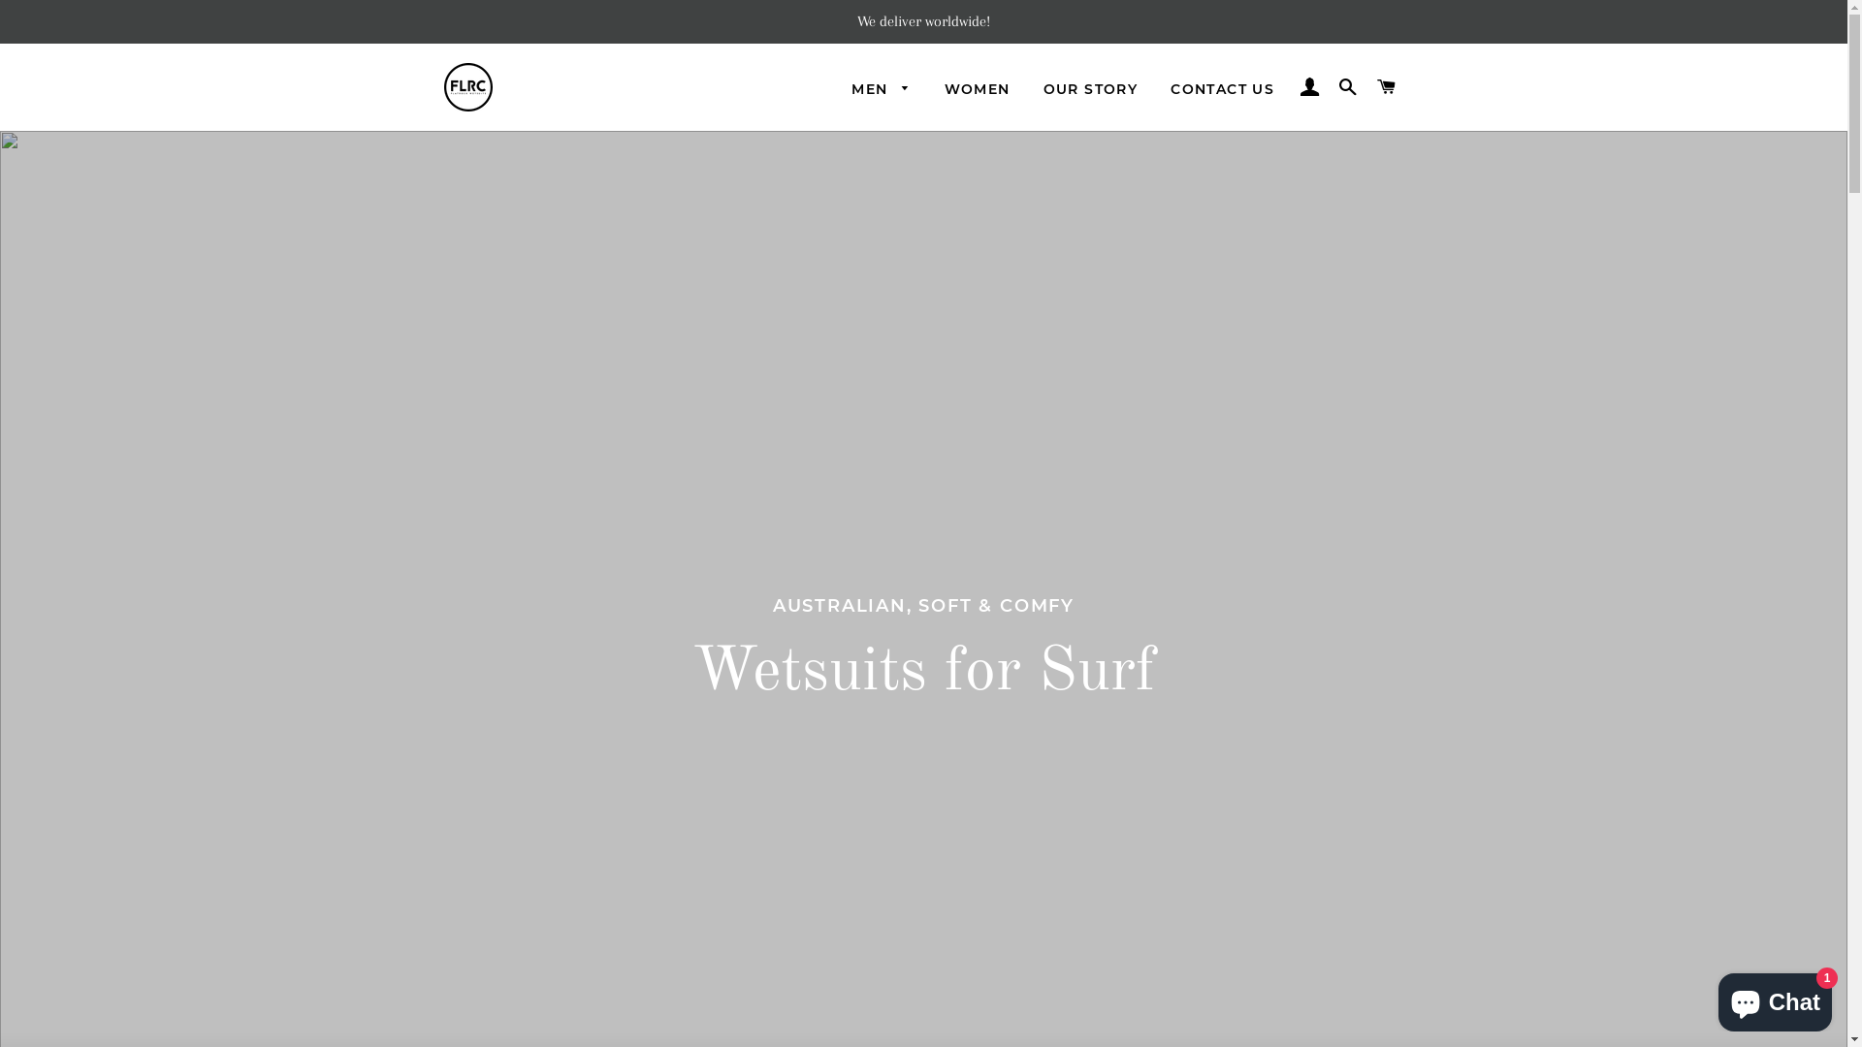 This screenshot has width=1862, height=1047. What do you see at coordinates (1348, 87) in the screenshot?
I see `SEARCH` at bounding box center [1348, 87].